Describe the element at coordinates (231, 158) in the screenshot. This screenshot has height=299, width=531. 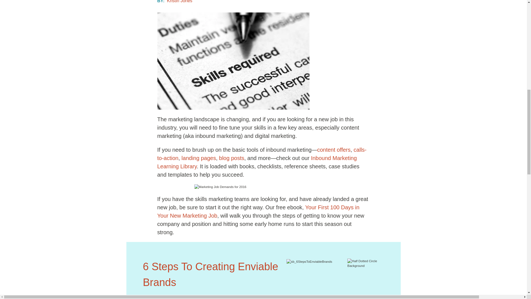
I see `blog posts` at that location.